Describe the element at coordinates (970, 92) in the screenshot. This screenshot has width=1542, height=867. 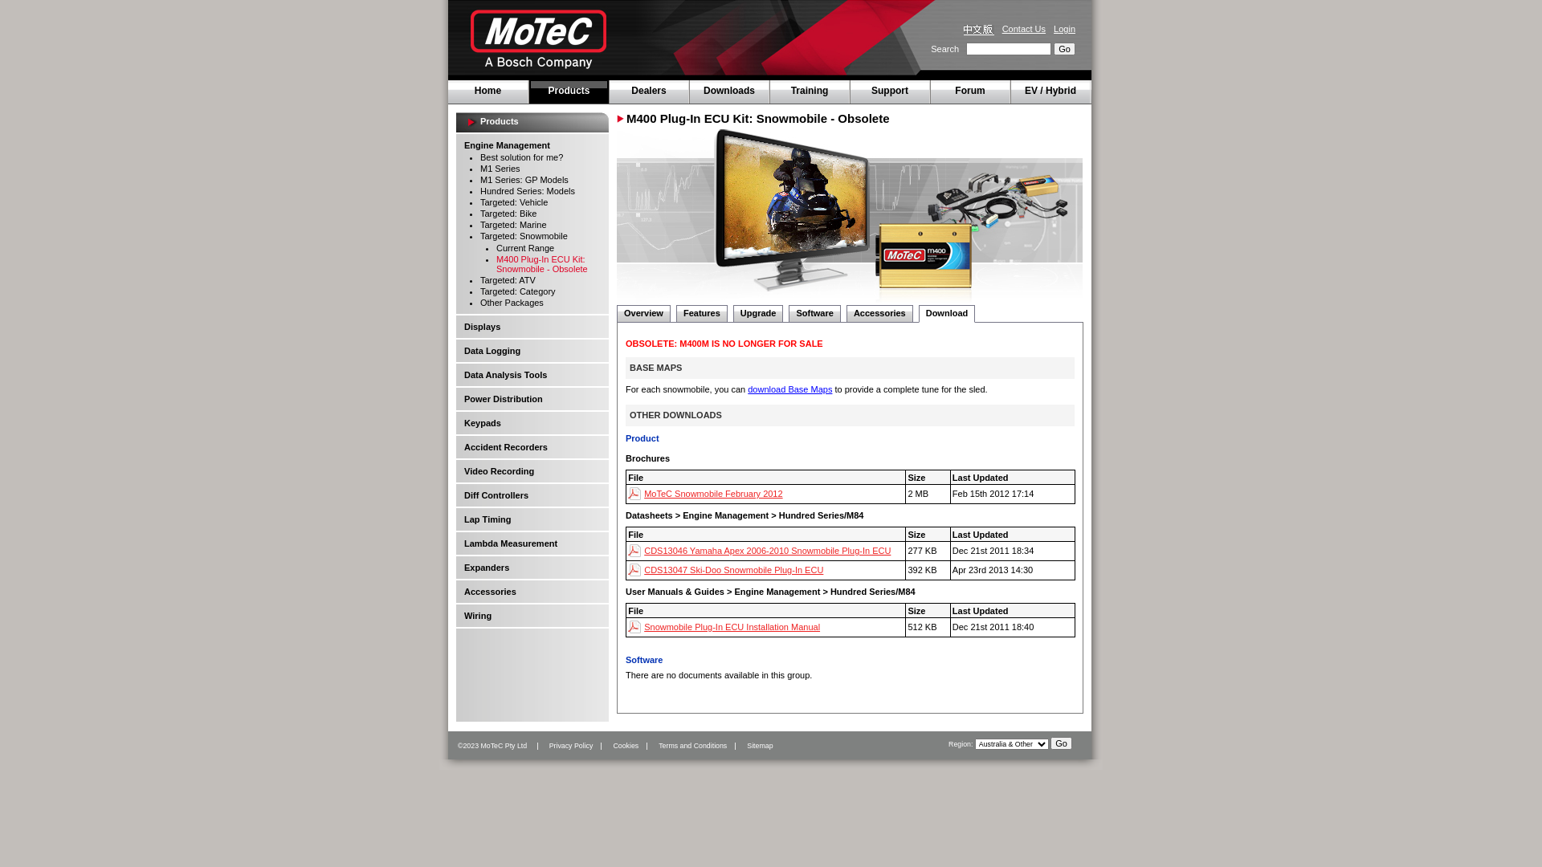
I see `Forum` at that location.